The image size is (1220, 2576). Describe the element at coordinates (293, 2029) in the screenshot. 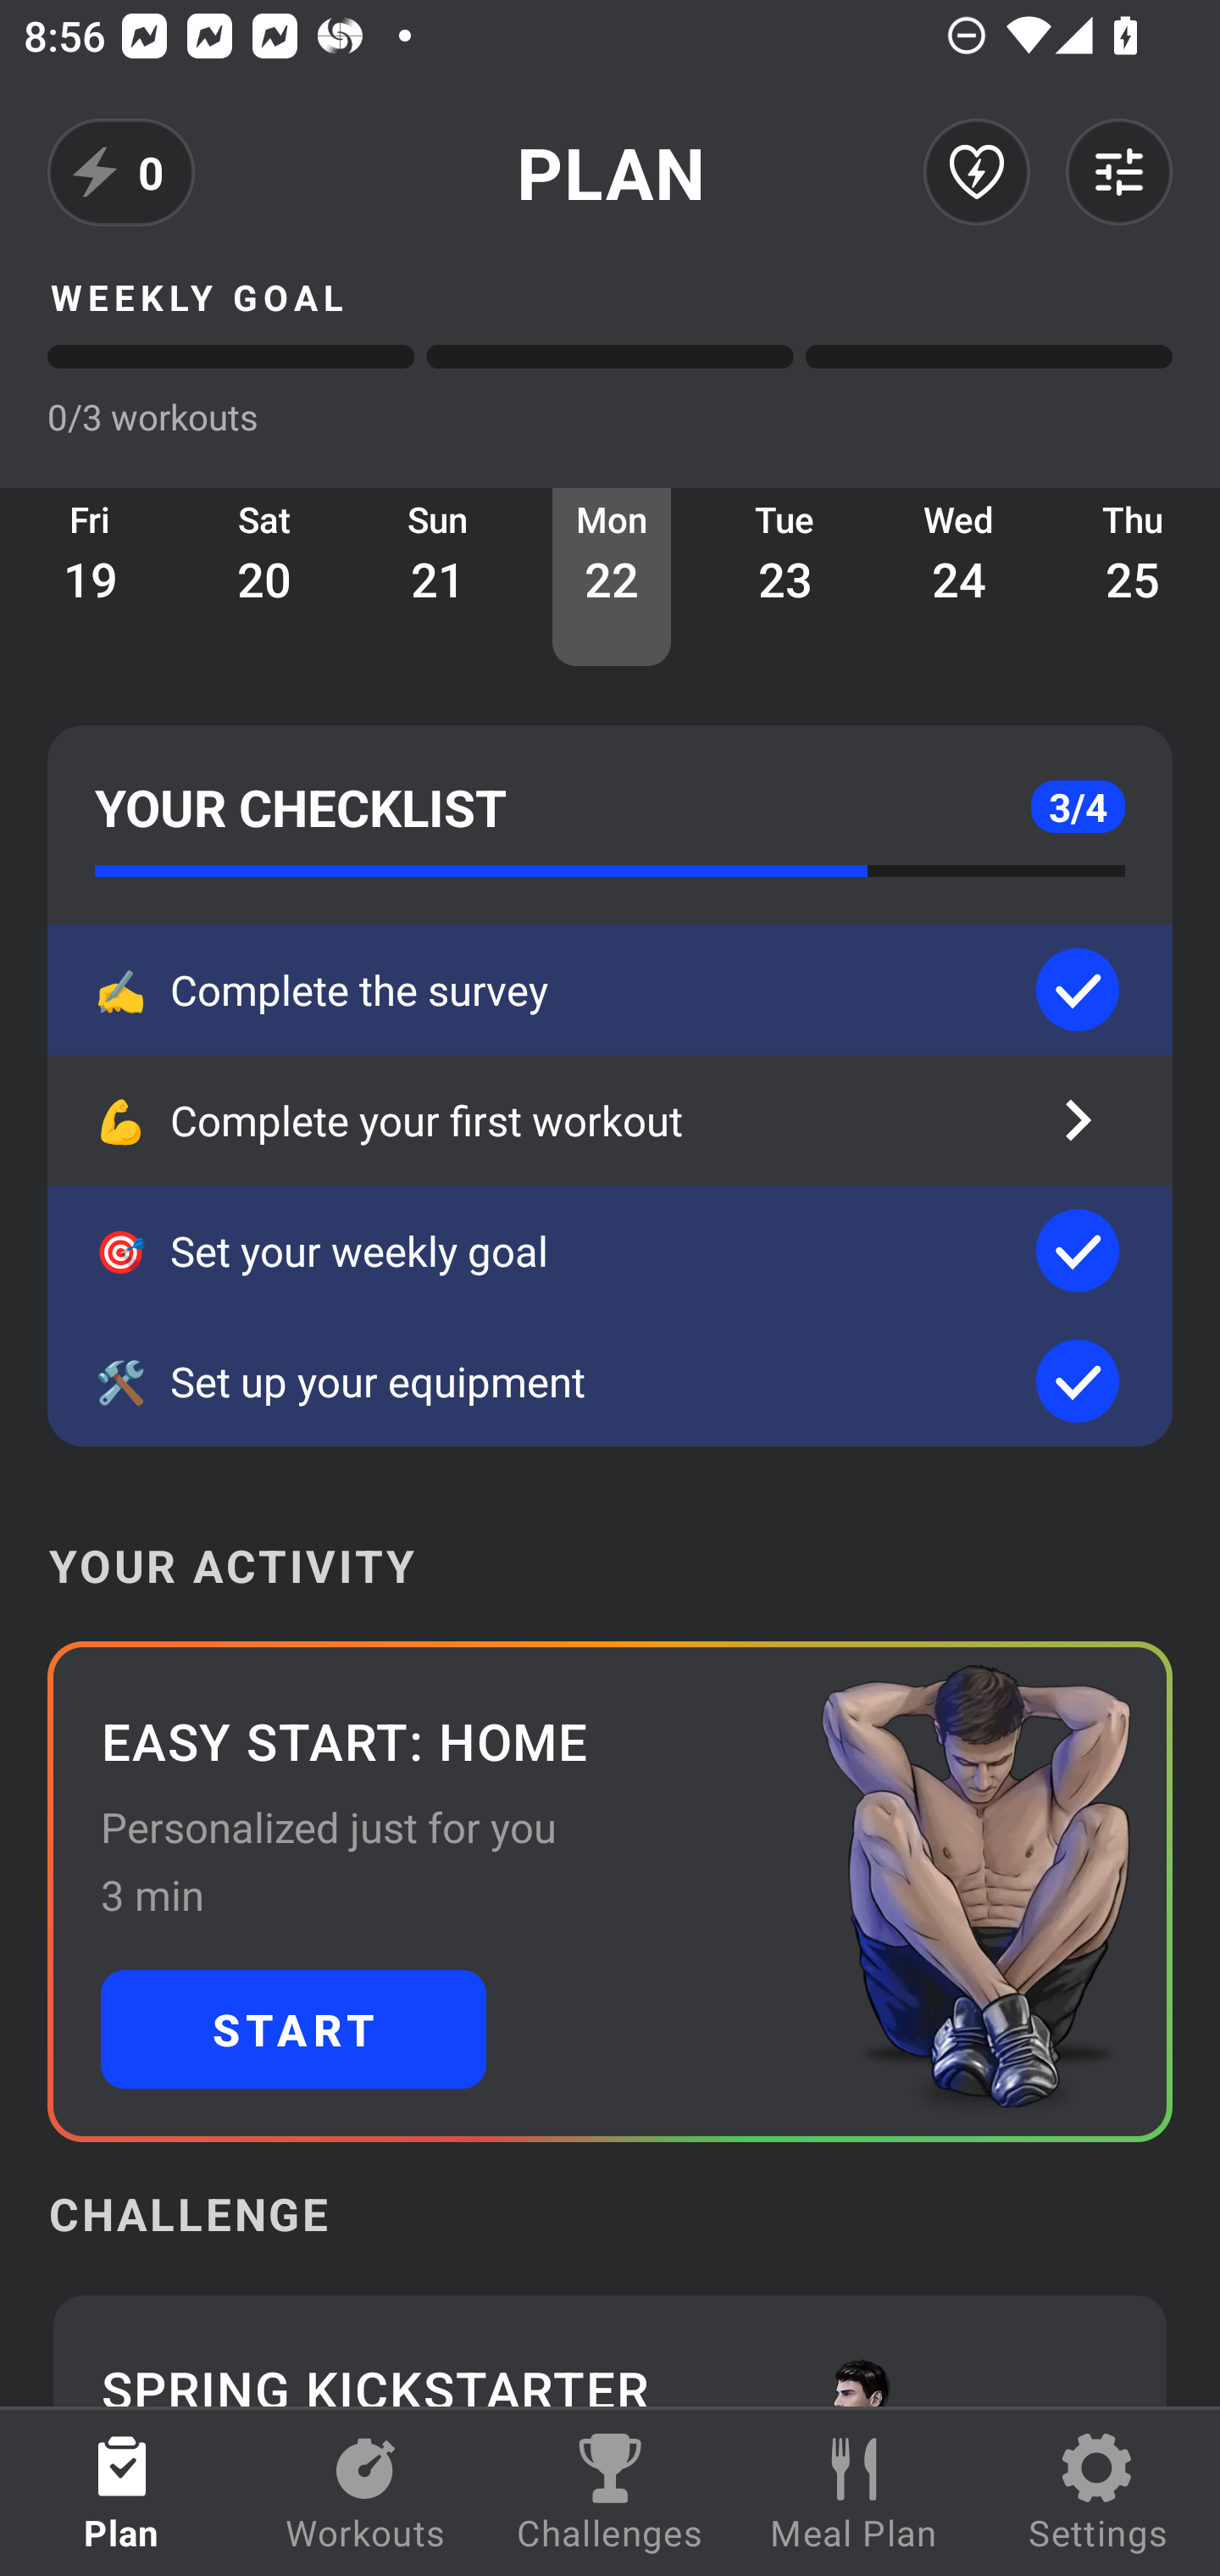

I see `START` at that location.